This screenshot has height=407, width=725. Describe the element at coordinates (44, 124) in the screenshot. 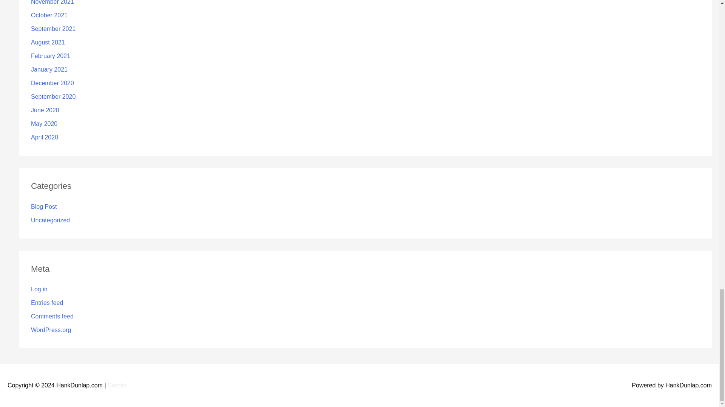

I see `May 2020` at that location.